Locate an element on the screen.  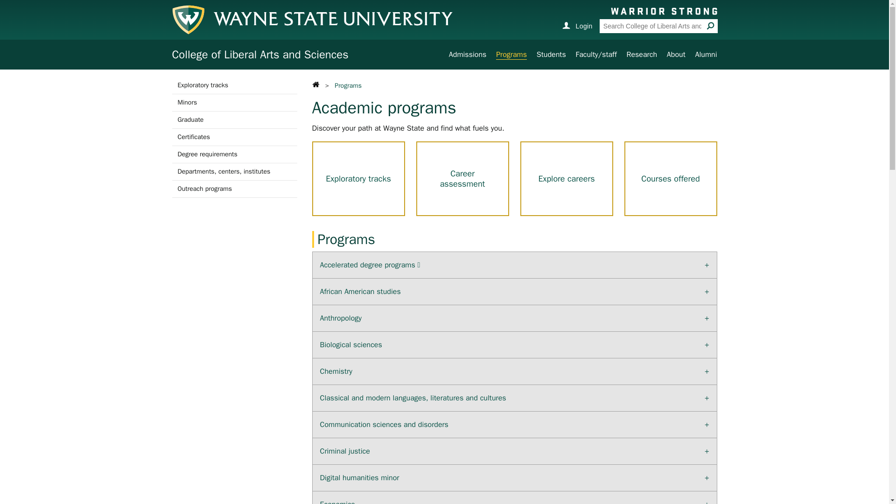
Alumni is located at coordinates (706, 54).